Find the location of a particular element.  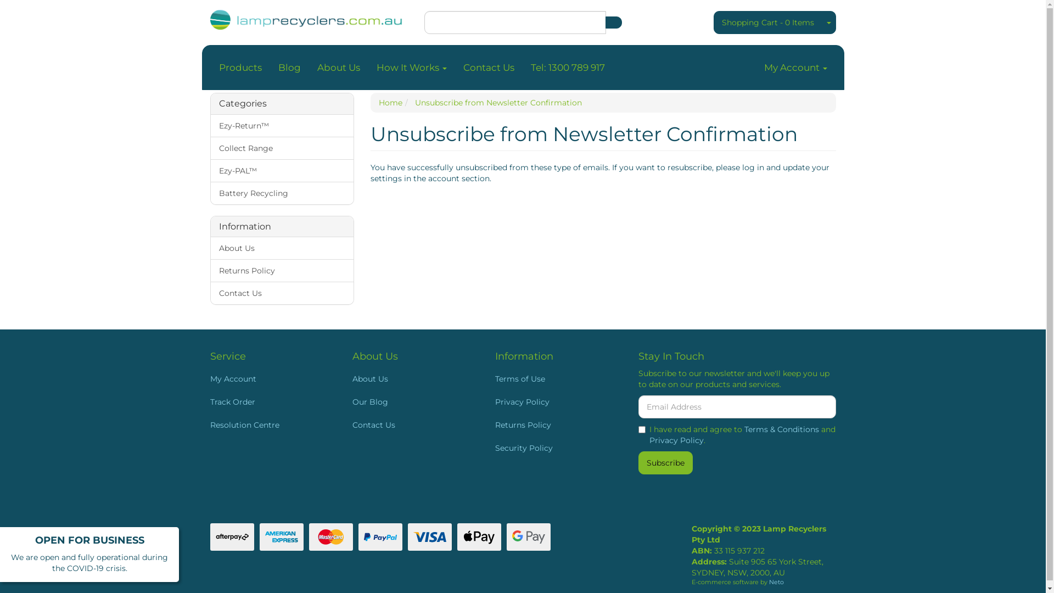

Terms & Conditions is located at coordinates (782, 429).